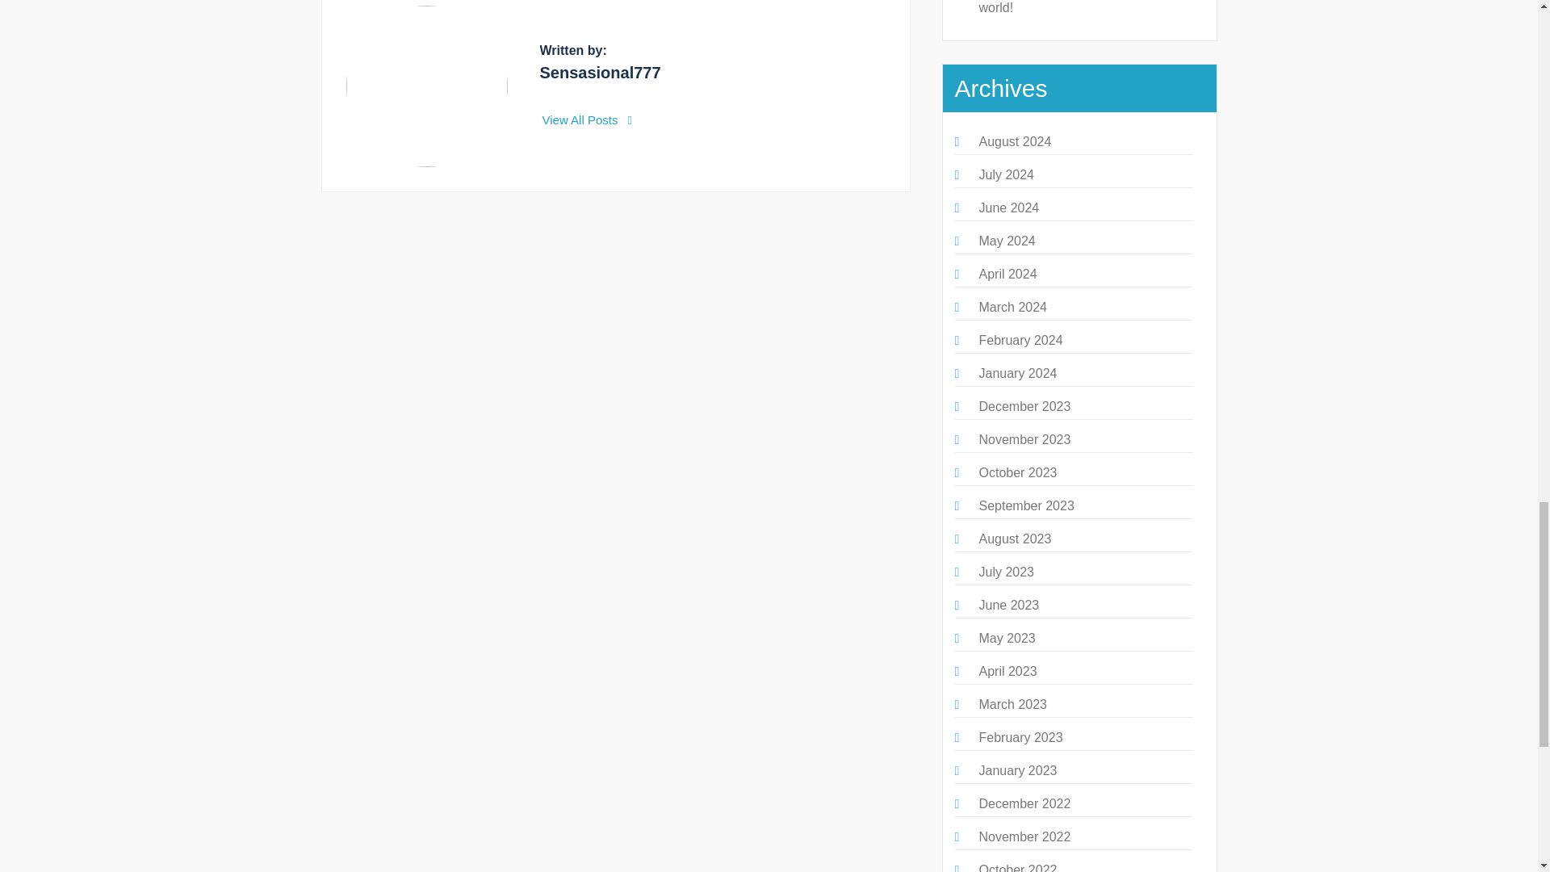  What do you see at coordinates (1007, 605) in the screenshot?
I see `June 2023` at bounding box center [1007, 605].